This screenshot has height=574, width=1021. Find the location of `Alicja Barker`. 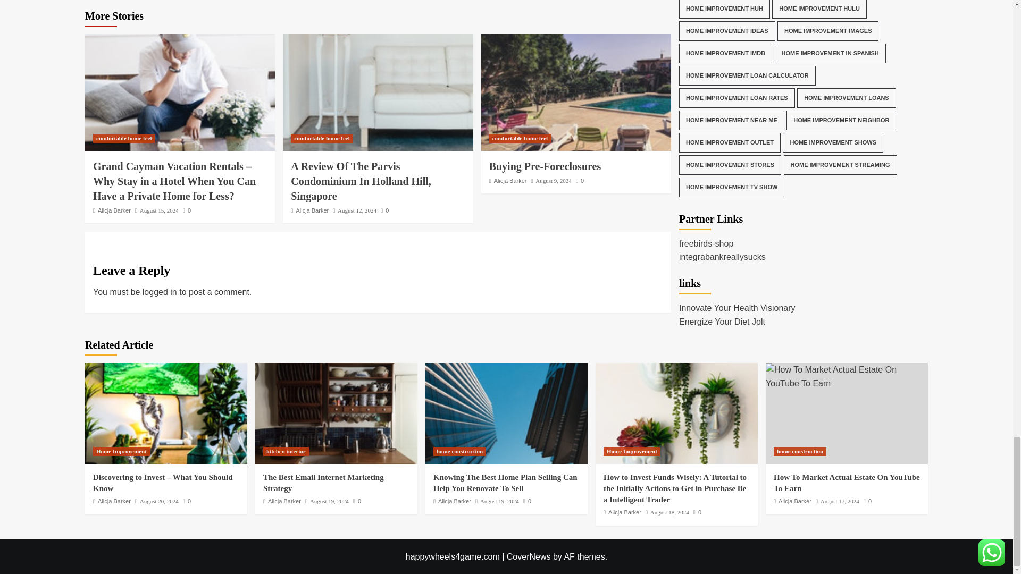

Alicja Barker is located at coordinates (114, 210).